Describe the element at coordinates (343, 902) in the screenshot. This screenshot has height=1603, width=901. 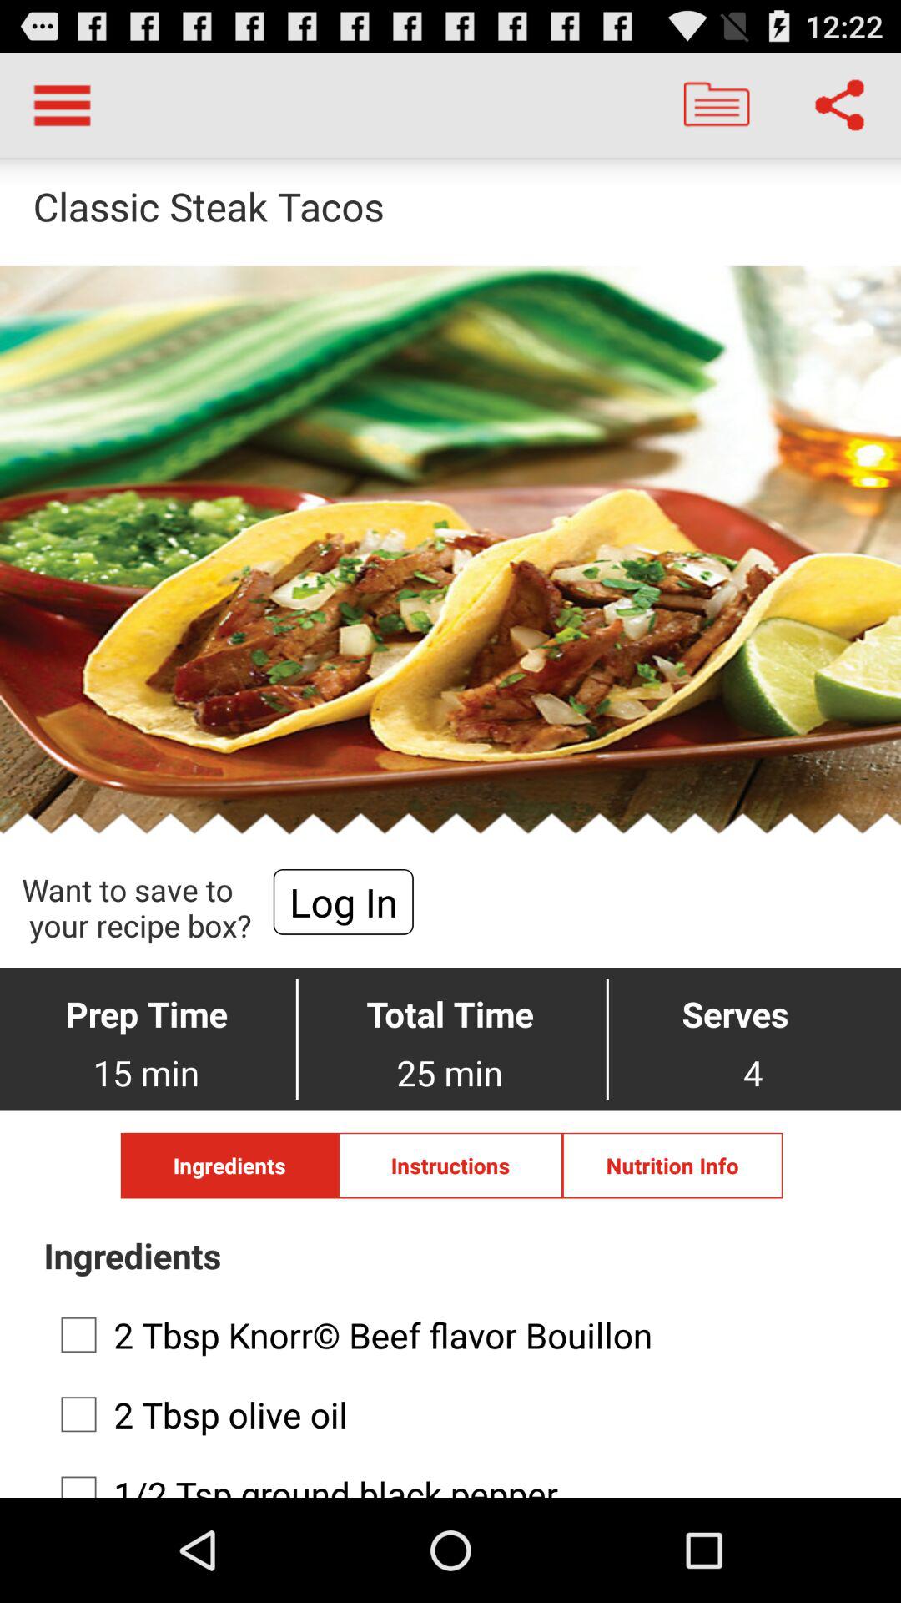
I see `press icon next to want to save app` at that location.